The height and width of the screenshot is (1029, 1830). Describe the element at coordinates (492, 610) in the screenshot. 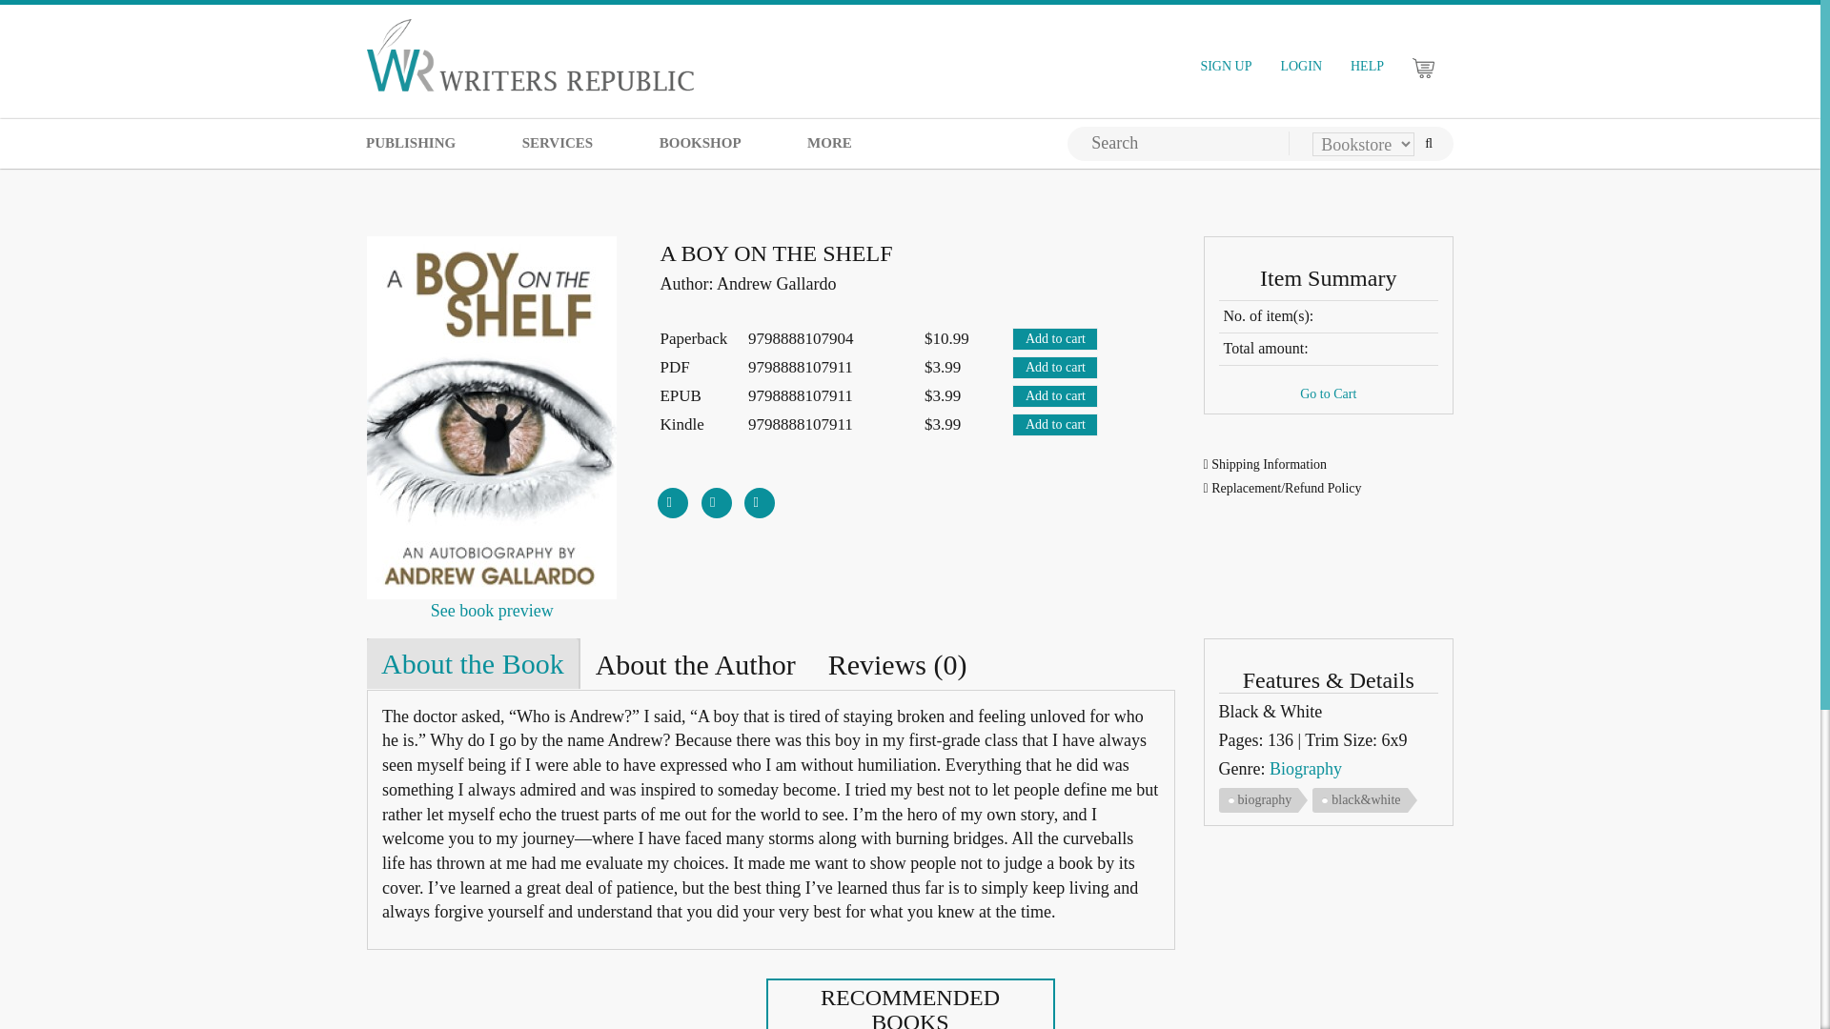

I see `PDF` at that location.